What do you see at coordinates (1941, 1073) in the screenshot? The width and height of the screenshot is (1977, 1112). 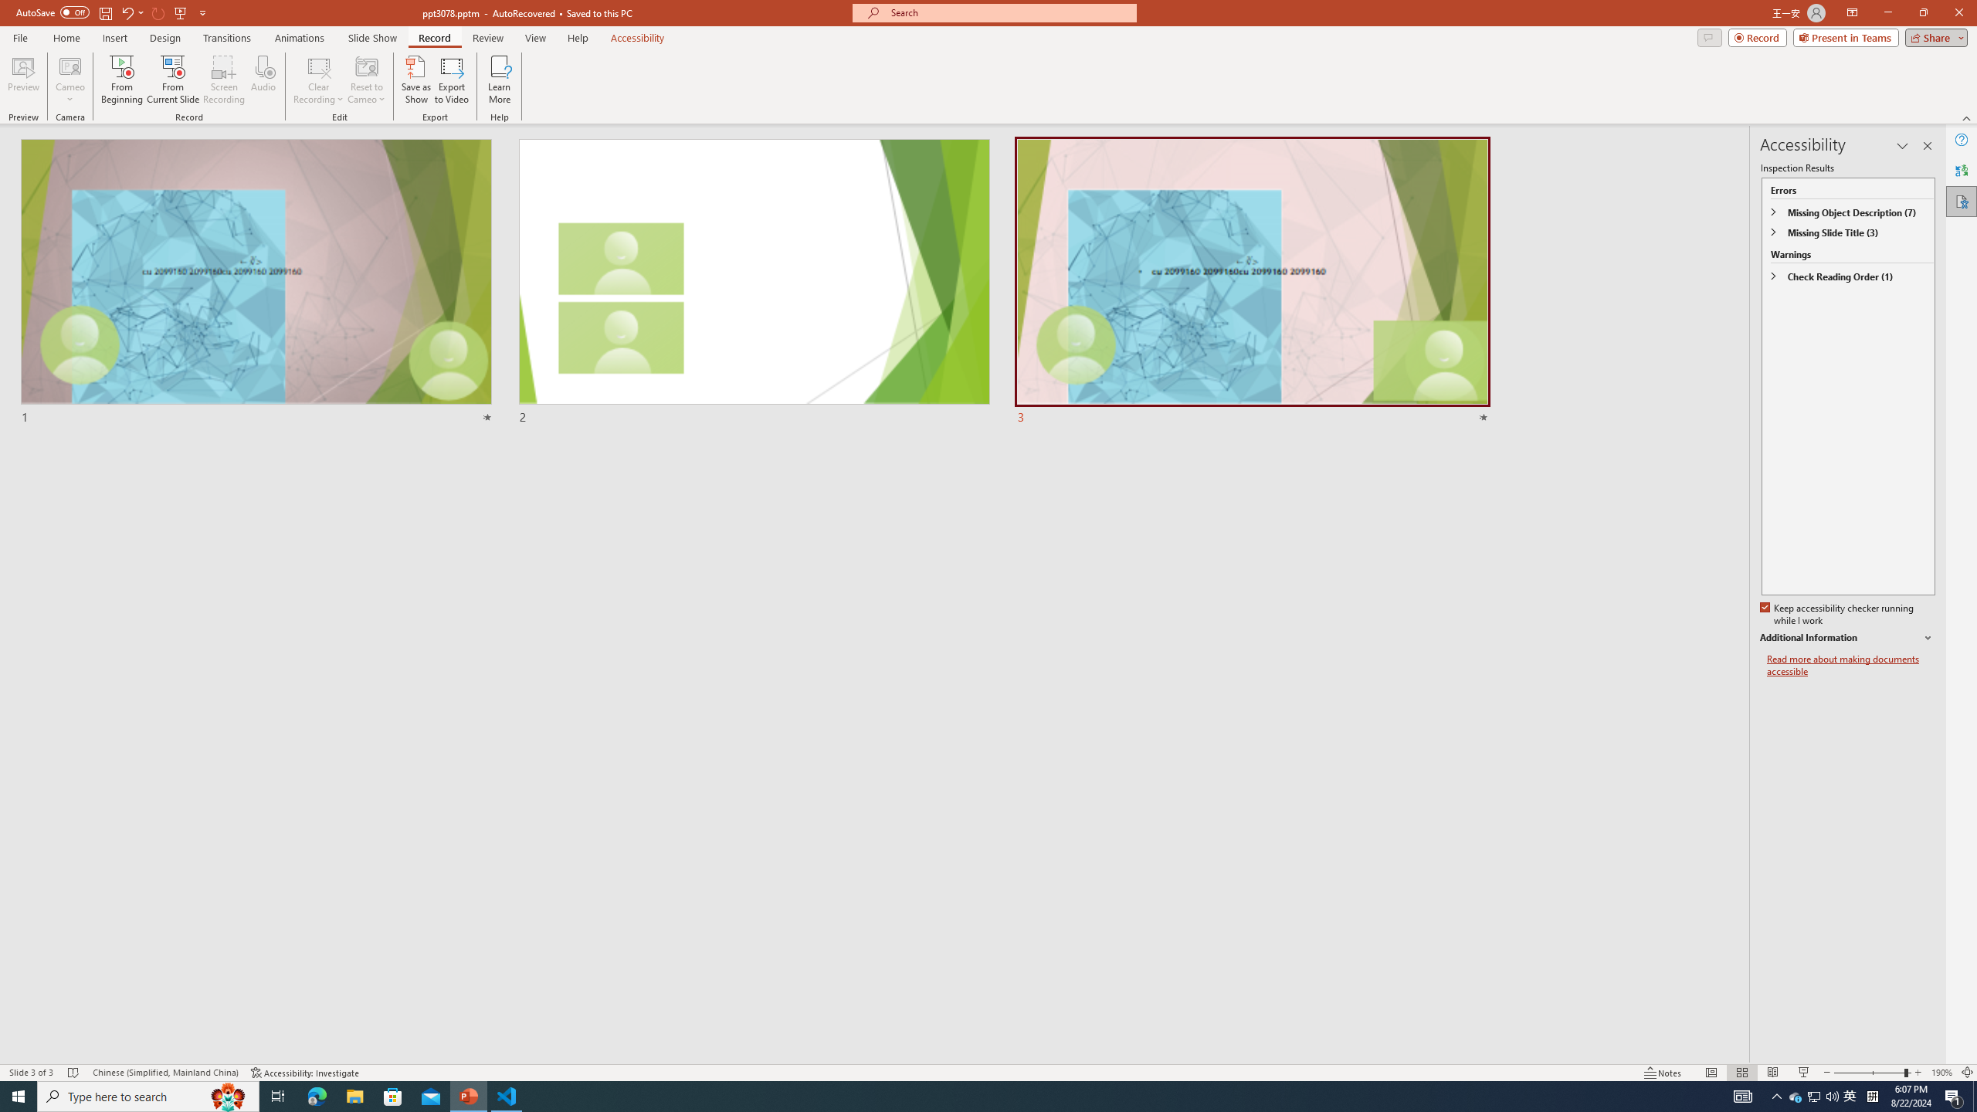 I see `Zoom 190%` at bounding box center [1941, 1073].